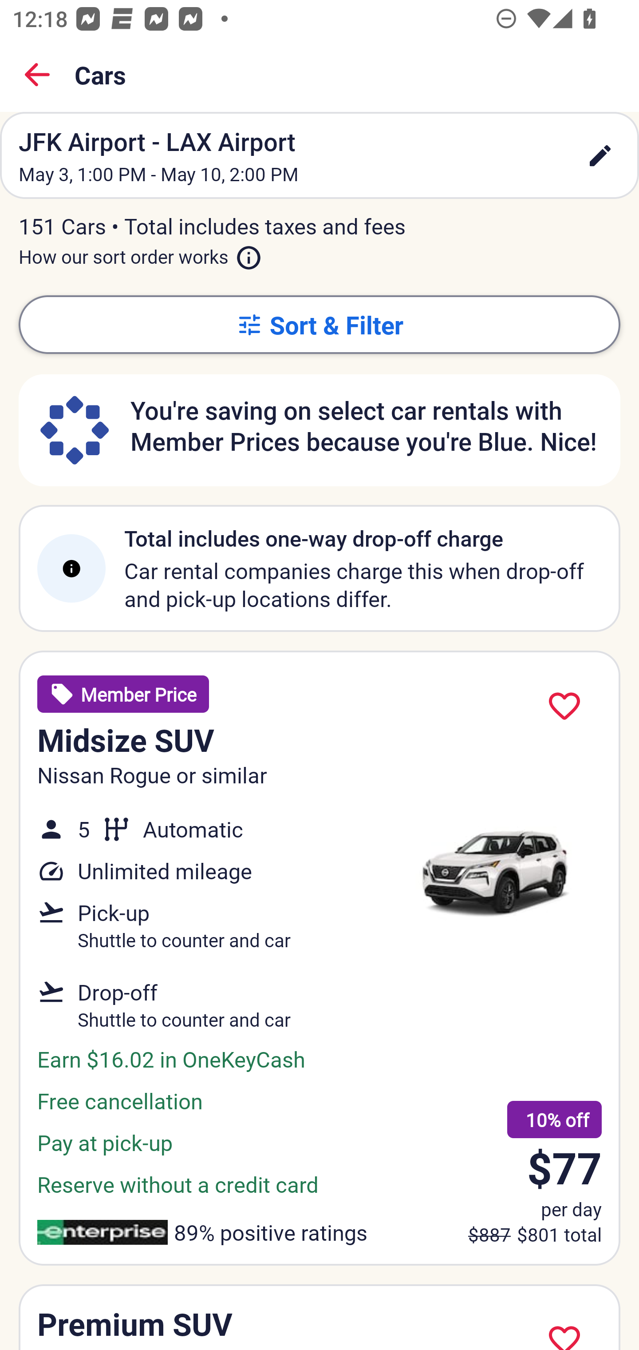 The width and height of the screenshot is (639, 1350). I want to click on edit, so click(600, 155).